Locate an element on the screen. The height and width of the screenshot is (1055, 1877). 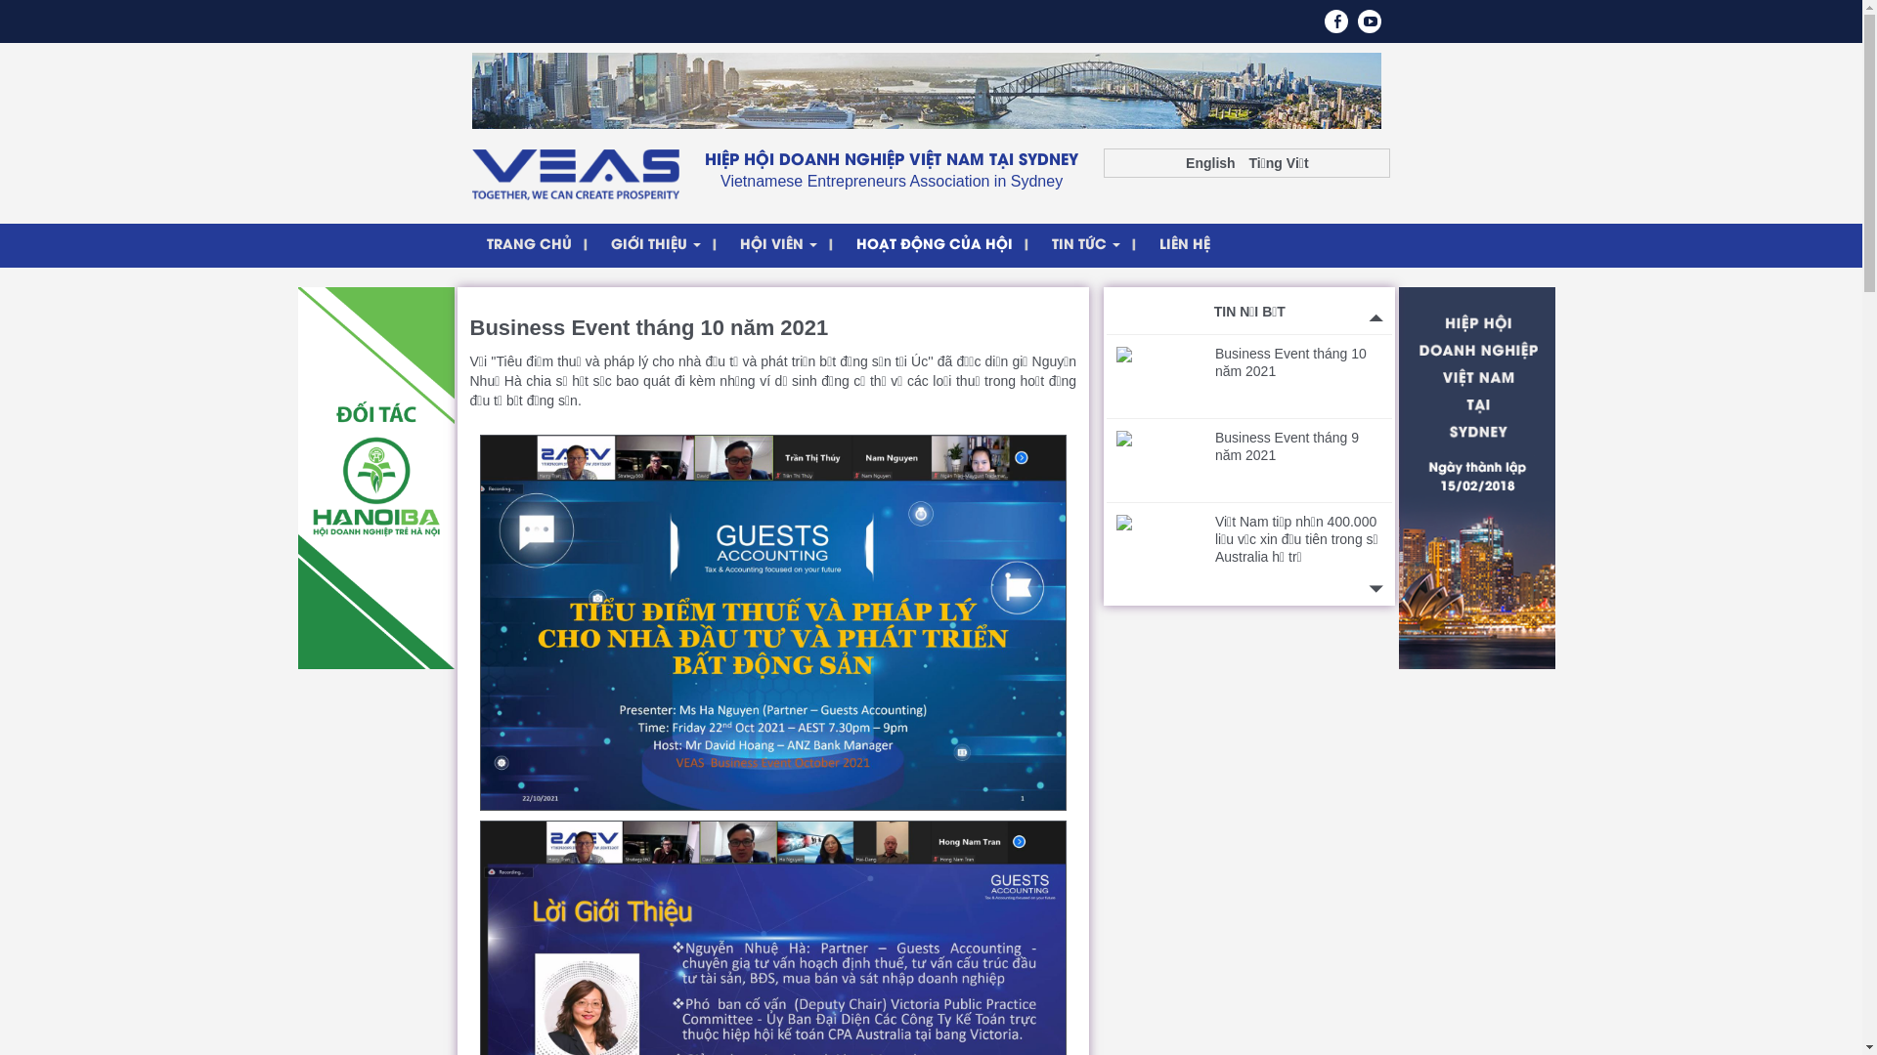
VEAS is located at coordinates (575, 173).